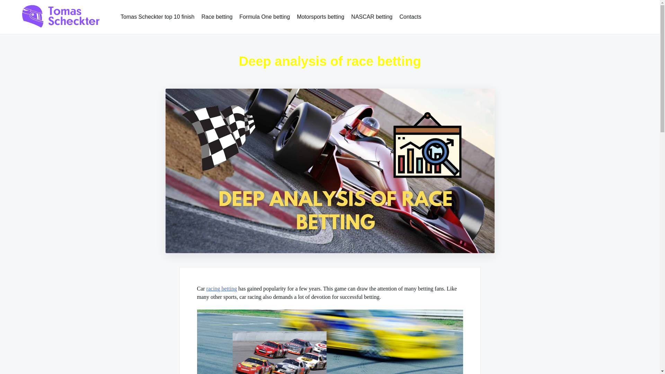 The height and width of the screenshot is (374, 665). Describe the element at coordinates (157, 17) in the screenshot. I see `Tomas Scheckter top 10 finish` at that location.